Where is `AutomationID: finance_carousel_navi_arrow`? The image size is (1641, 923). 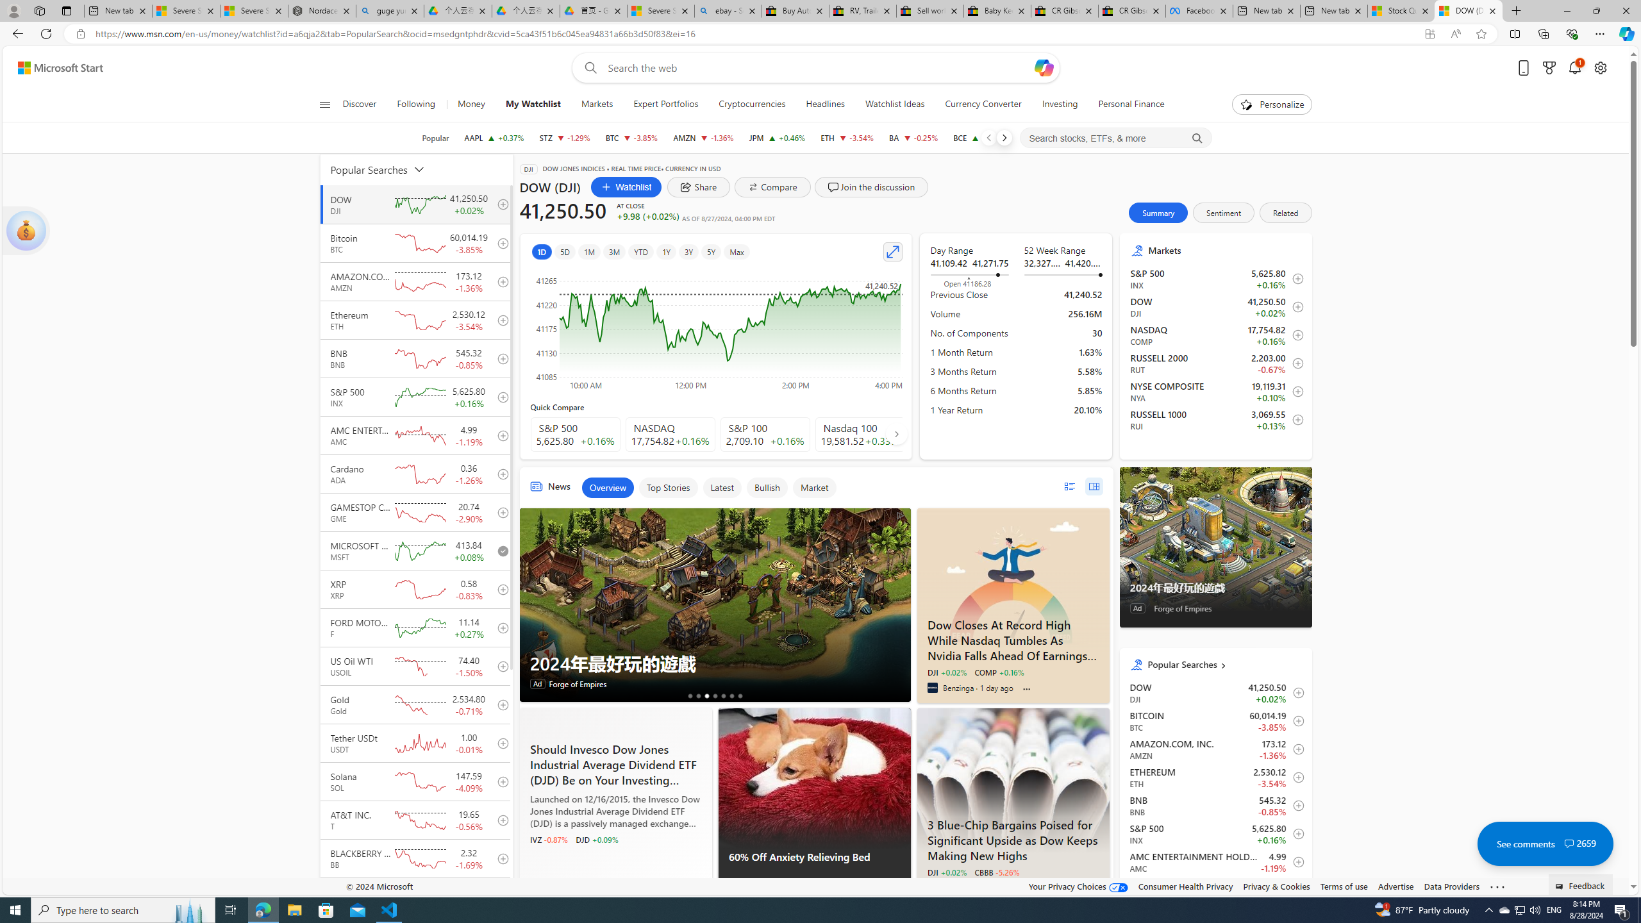
AutomationID: finance_carousel_navi_arrow is located at coordinates (896, 434).